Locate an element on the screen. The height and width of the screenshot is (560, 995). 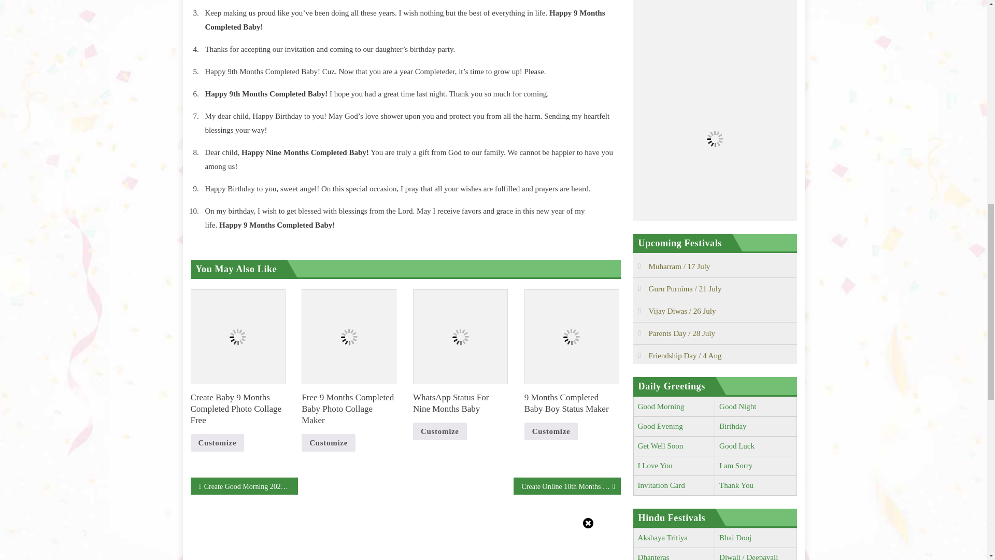
Good Morning is located at coordinates (661, 407).